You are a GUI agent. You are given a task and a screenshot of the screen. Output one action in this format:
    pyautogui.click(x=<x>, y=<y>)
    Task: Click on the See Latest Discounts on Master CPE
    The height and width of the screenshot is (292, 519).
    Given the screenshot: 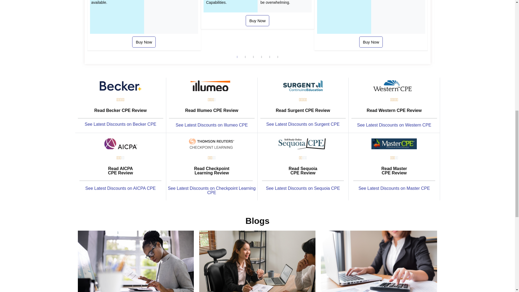 What is the action you would take?
    pyautogui.click(x=394, y=188)
    